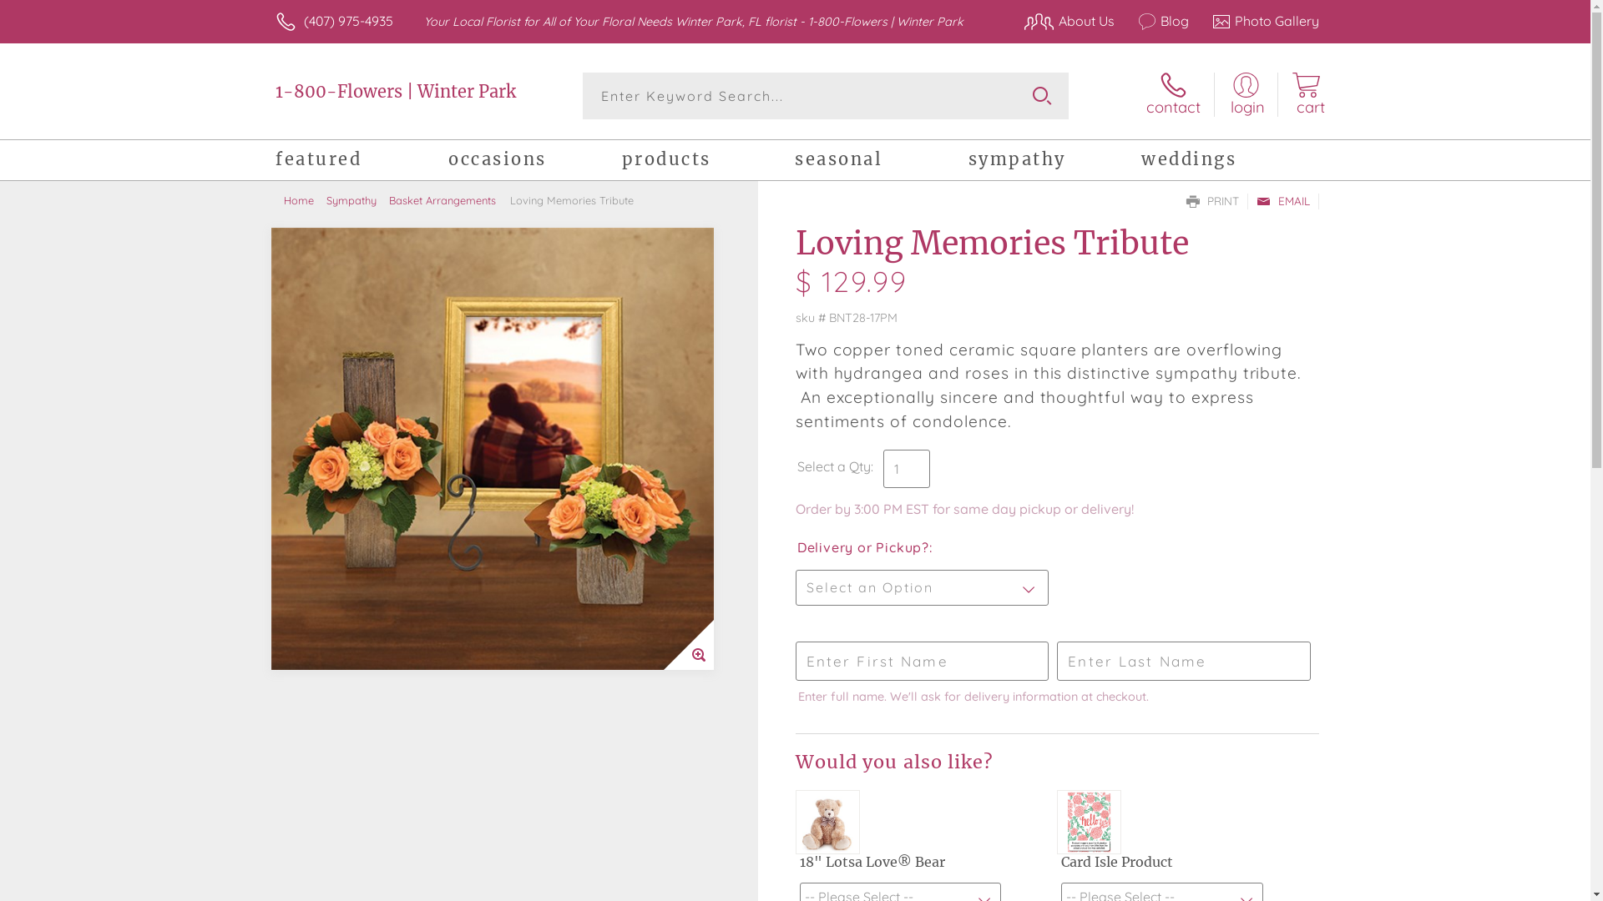  Describe the element at coordinates (1306, 95) in the screenshot. I see `cart` at that location.